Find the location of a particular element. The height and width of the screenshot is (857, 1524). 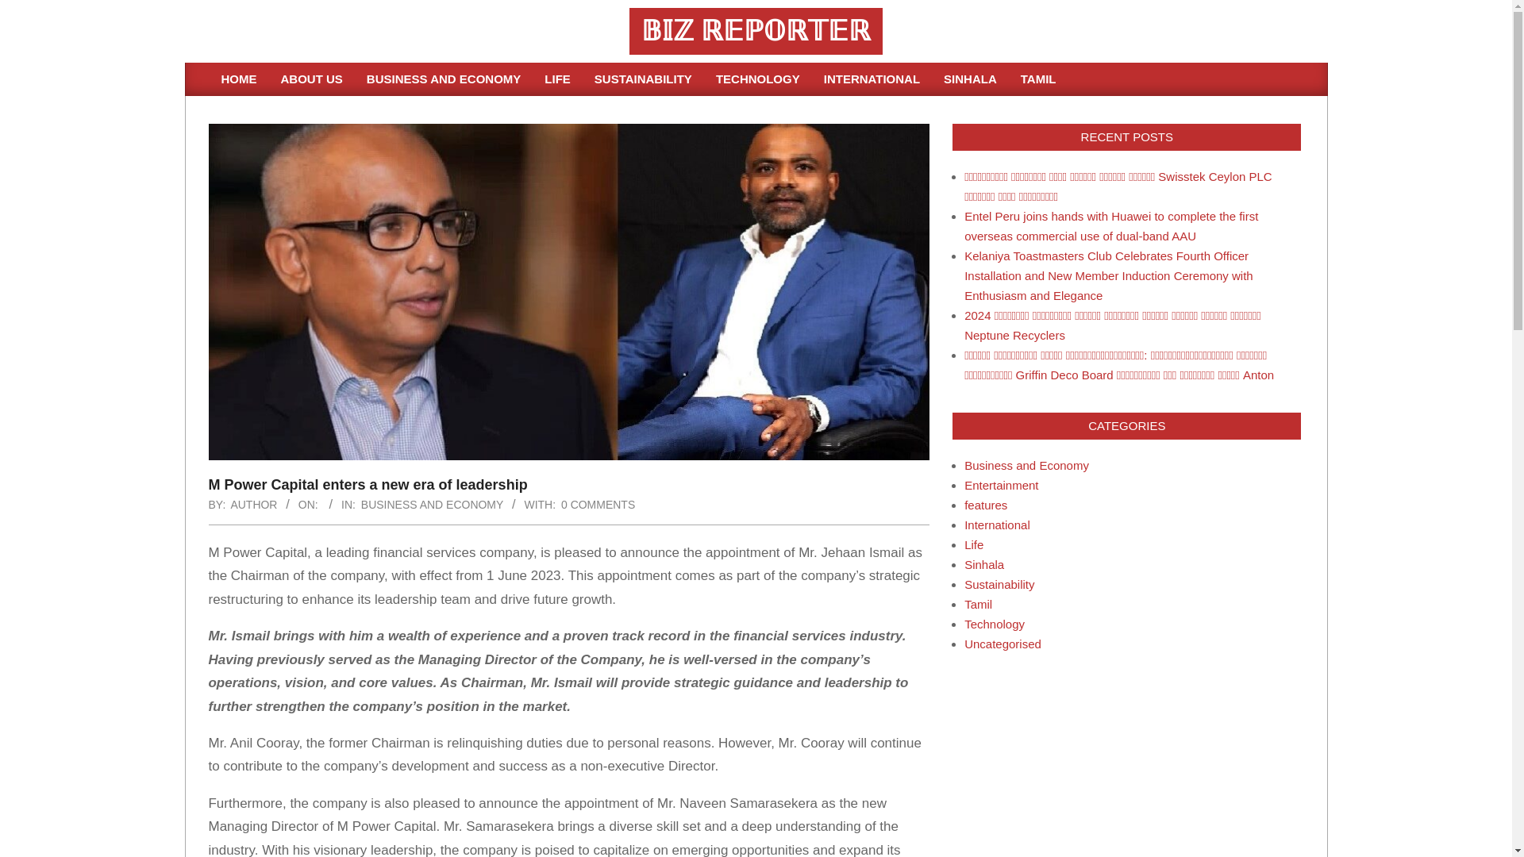

LIFE is located at coordinates (557, 79).